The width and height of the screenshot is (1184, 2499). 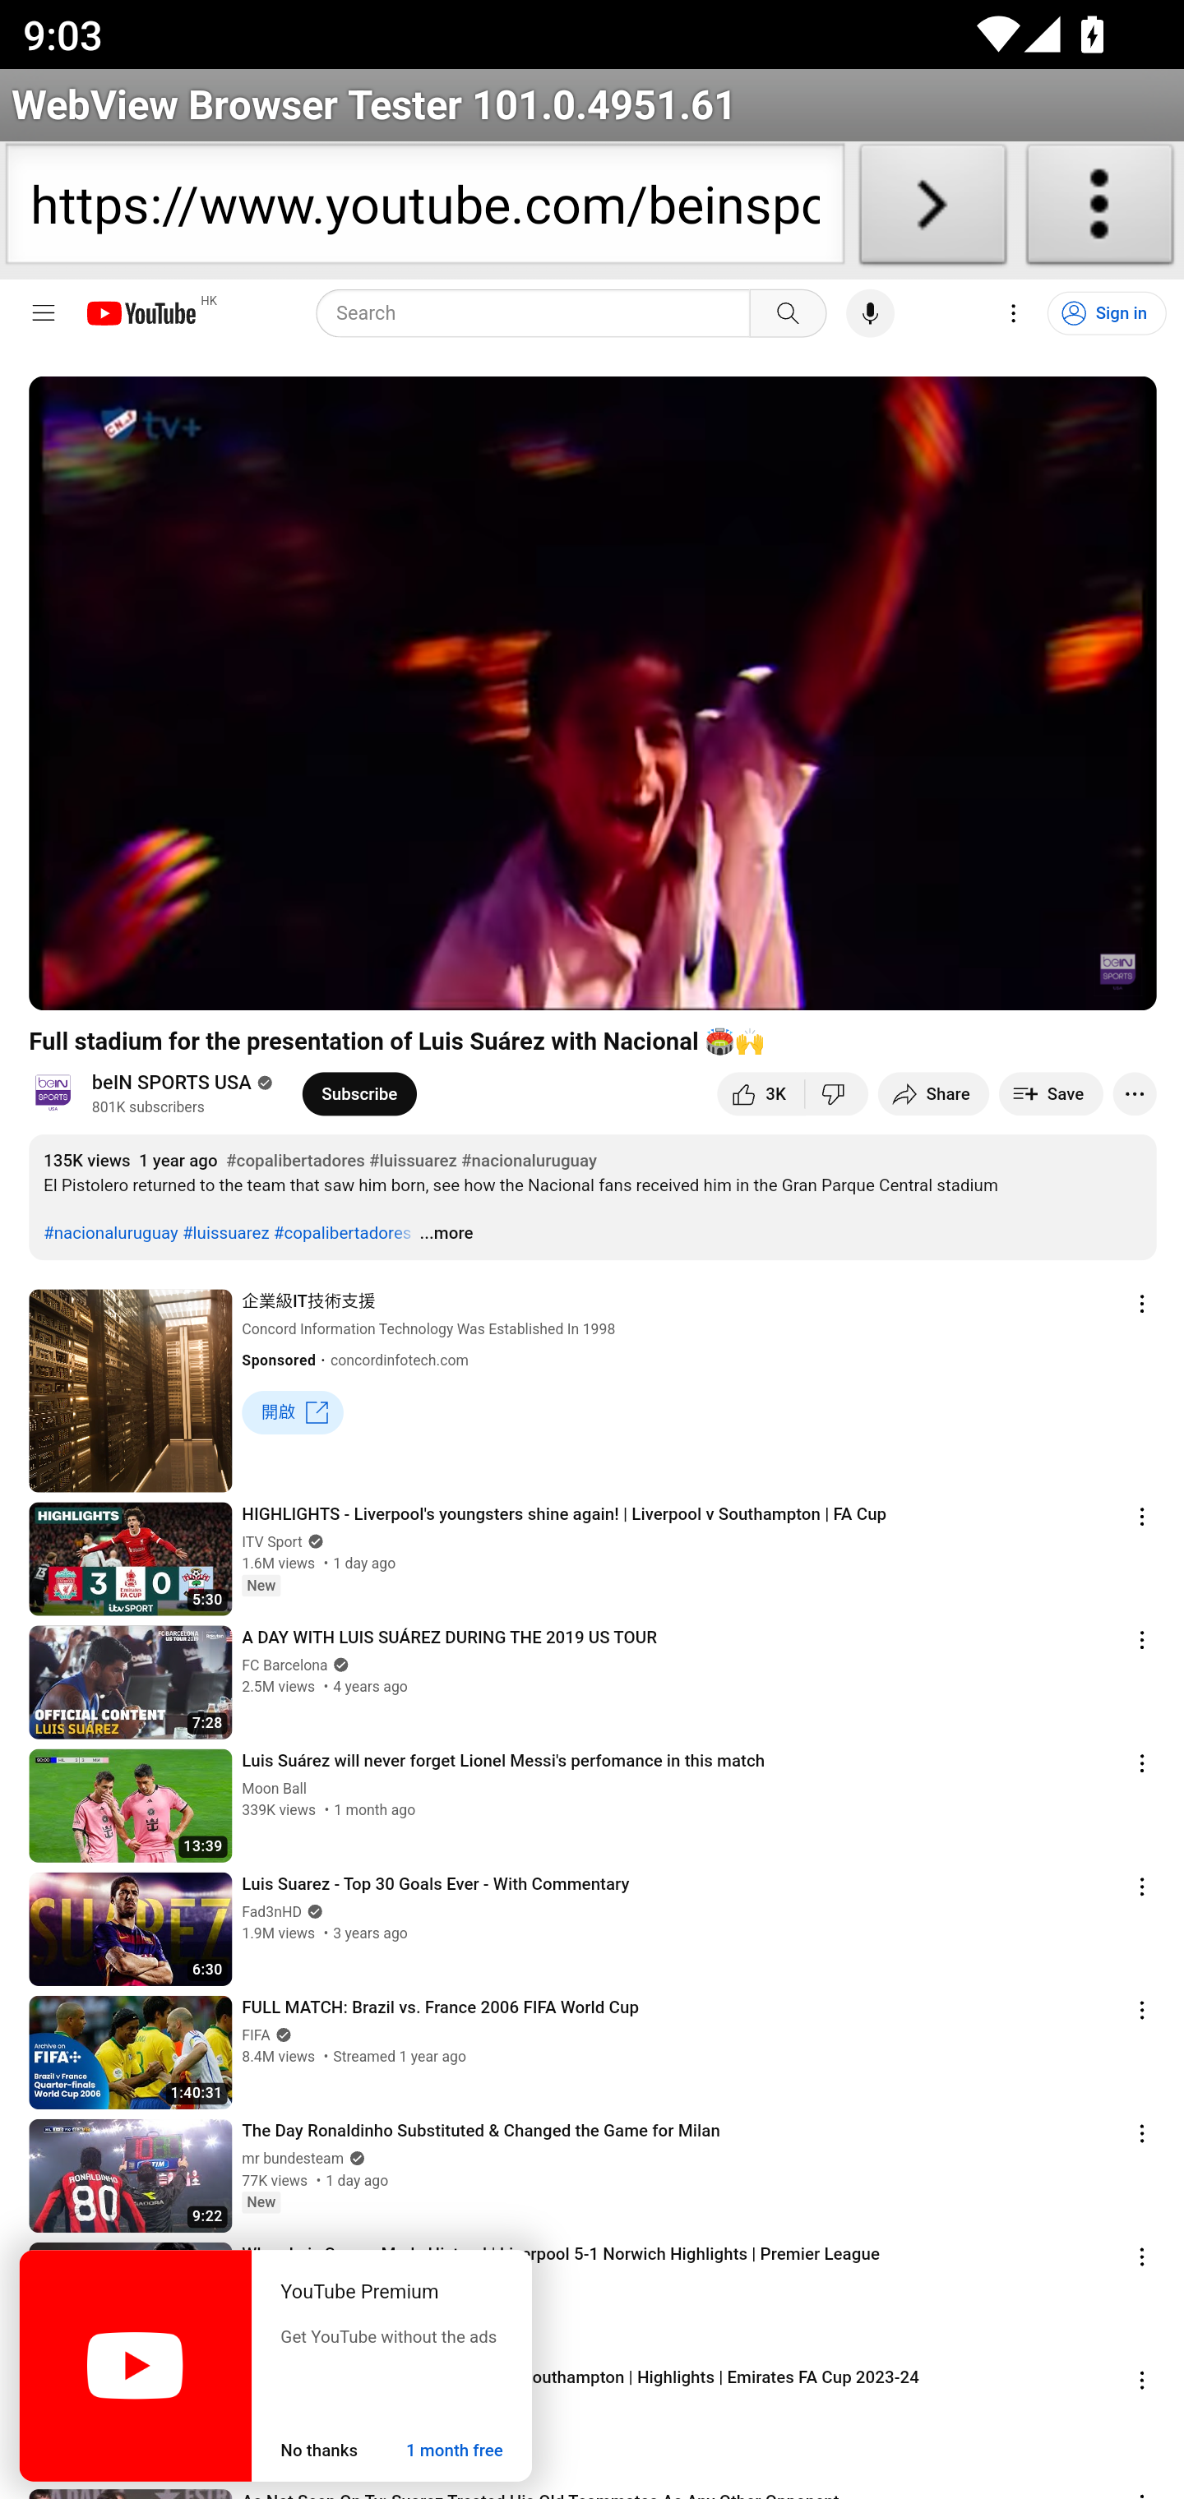 I want to click on Action menu, so click(x=1142, y=2132).